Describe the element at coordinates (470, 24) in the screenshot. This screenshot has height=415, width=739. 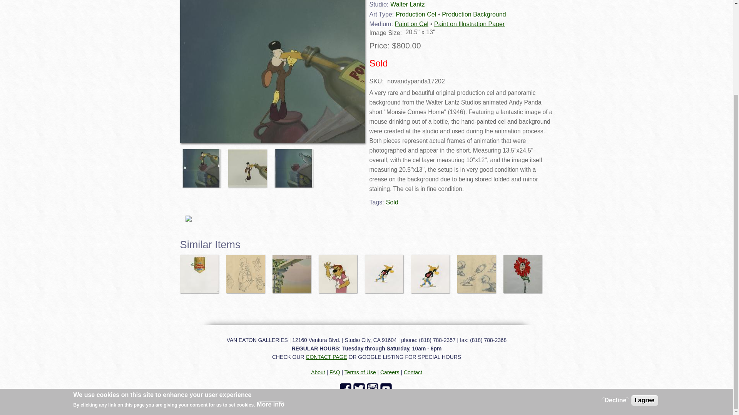
I see `Paint on Illustration Paper` at that location.